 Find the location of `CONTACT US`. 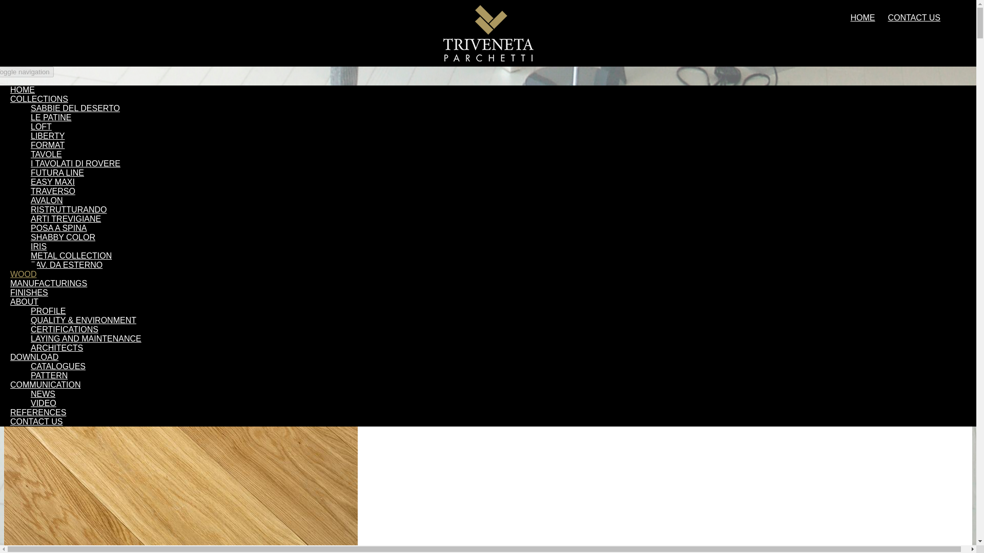

CONTACT US is located at coordinates (914, 17).